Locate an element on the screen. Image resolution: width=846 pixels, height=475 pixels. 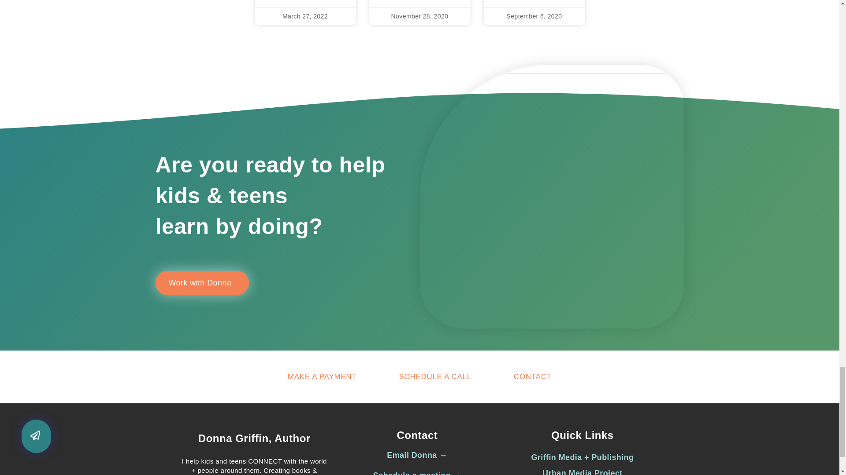
MAKE A PAYMENT is located at coordinates (322, 376).